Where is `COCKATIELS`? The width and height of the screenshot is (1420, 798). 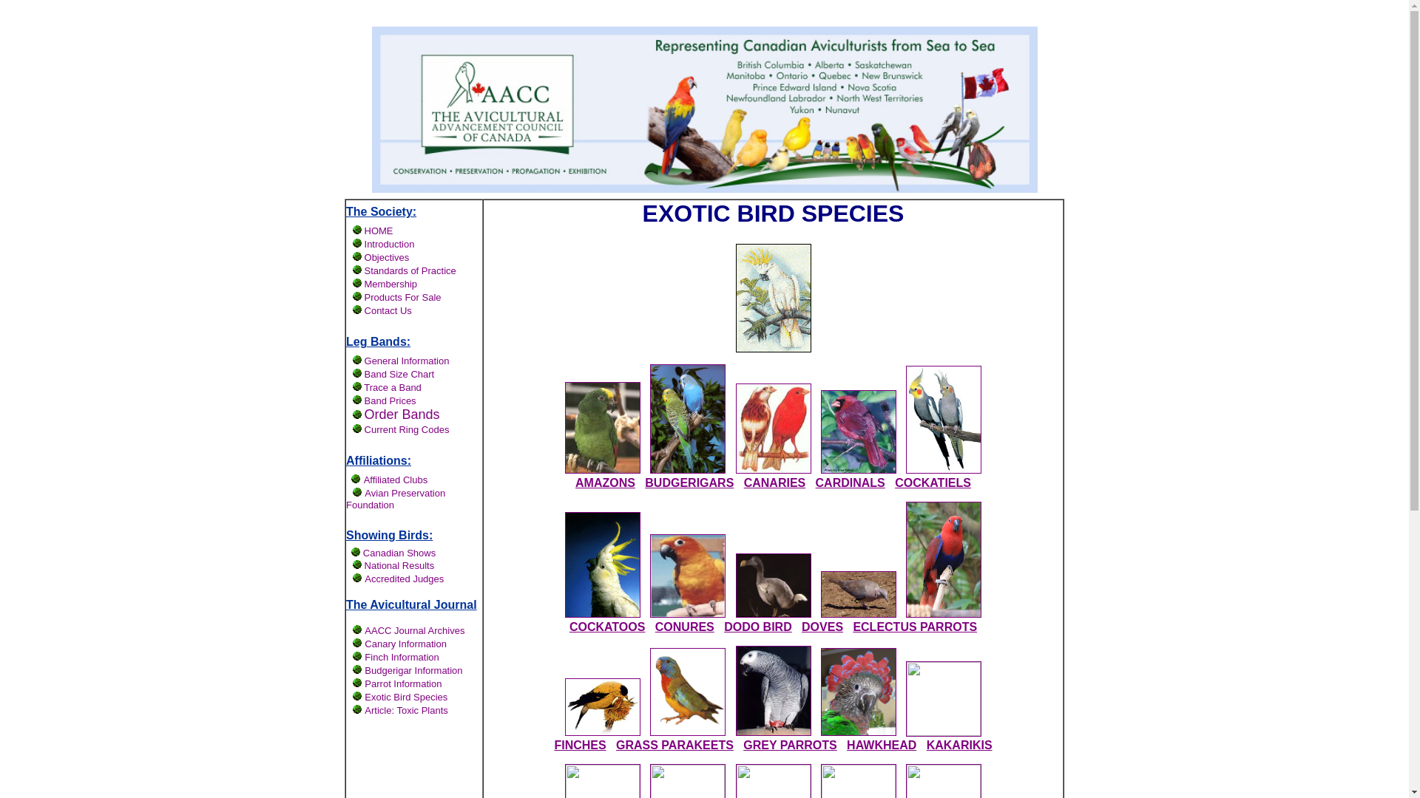 COCKATIELS is located at coordinates (933, 483).